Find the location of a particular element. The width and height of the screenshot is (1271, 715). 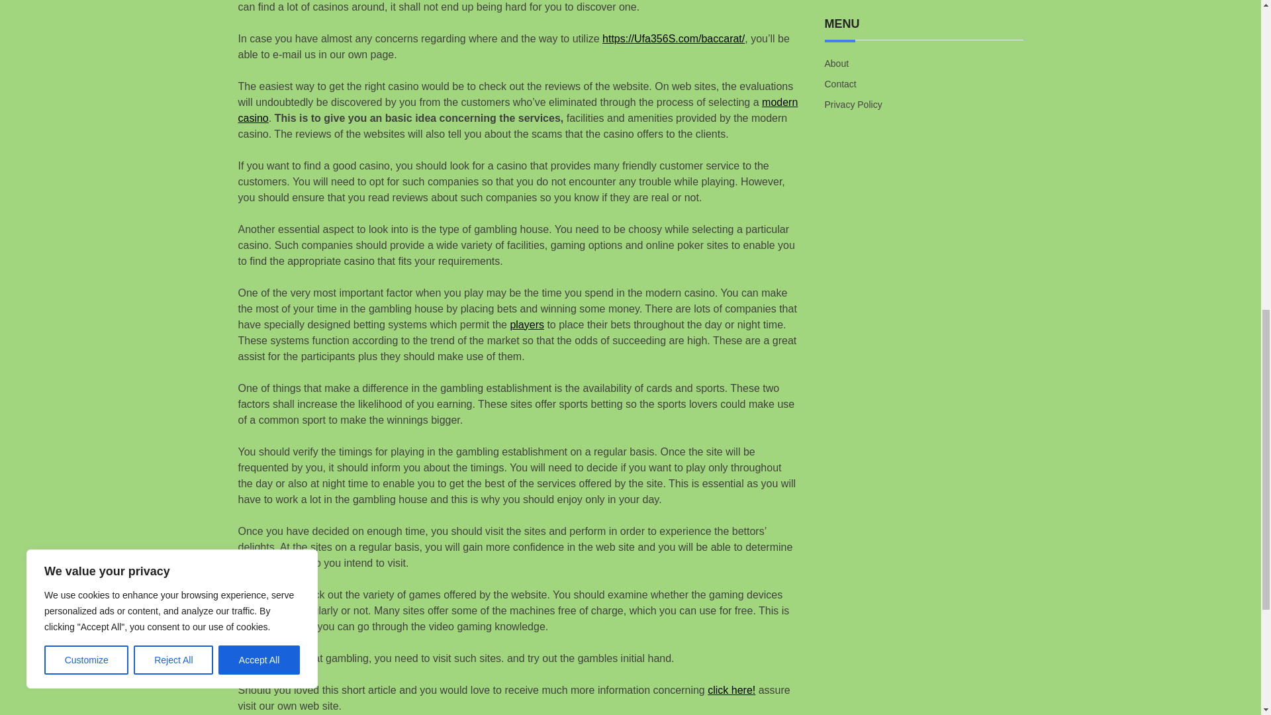

modern casino is located at coordinates (518, 110).